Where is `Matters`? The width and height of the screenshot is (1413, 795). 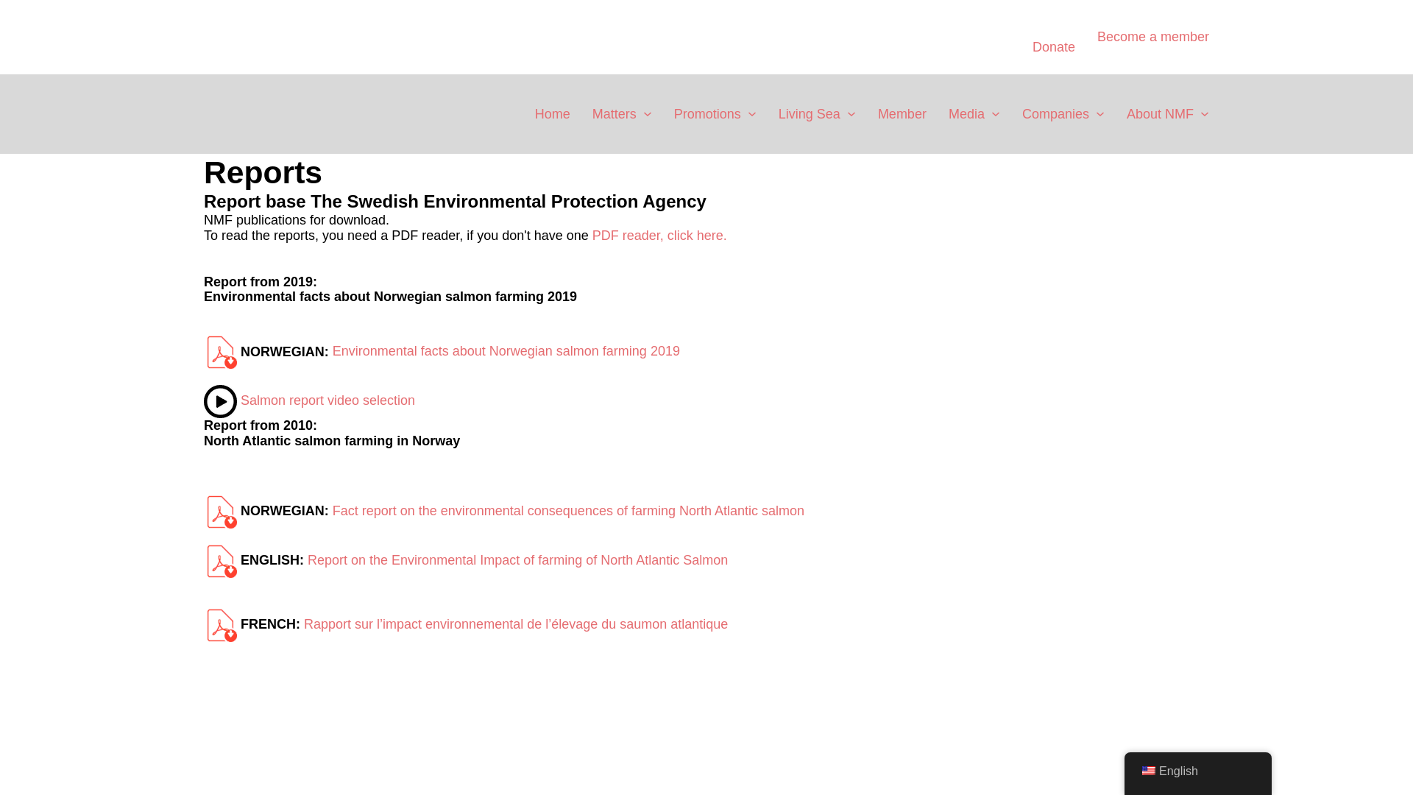 Matters is located at coordinates (614, 113).